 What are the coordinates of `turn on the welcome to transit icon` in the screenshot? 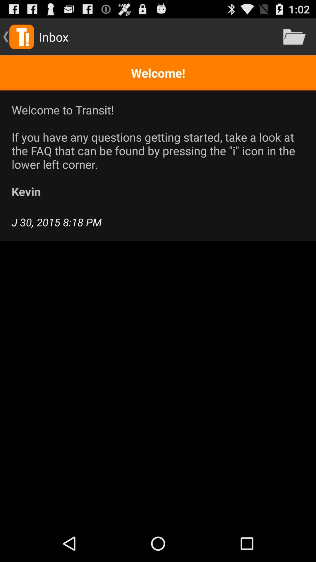 It's located at (158, 150).